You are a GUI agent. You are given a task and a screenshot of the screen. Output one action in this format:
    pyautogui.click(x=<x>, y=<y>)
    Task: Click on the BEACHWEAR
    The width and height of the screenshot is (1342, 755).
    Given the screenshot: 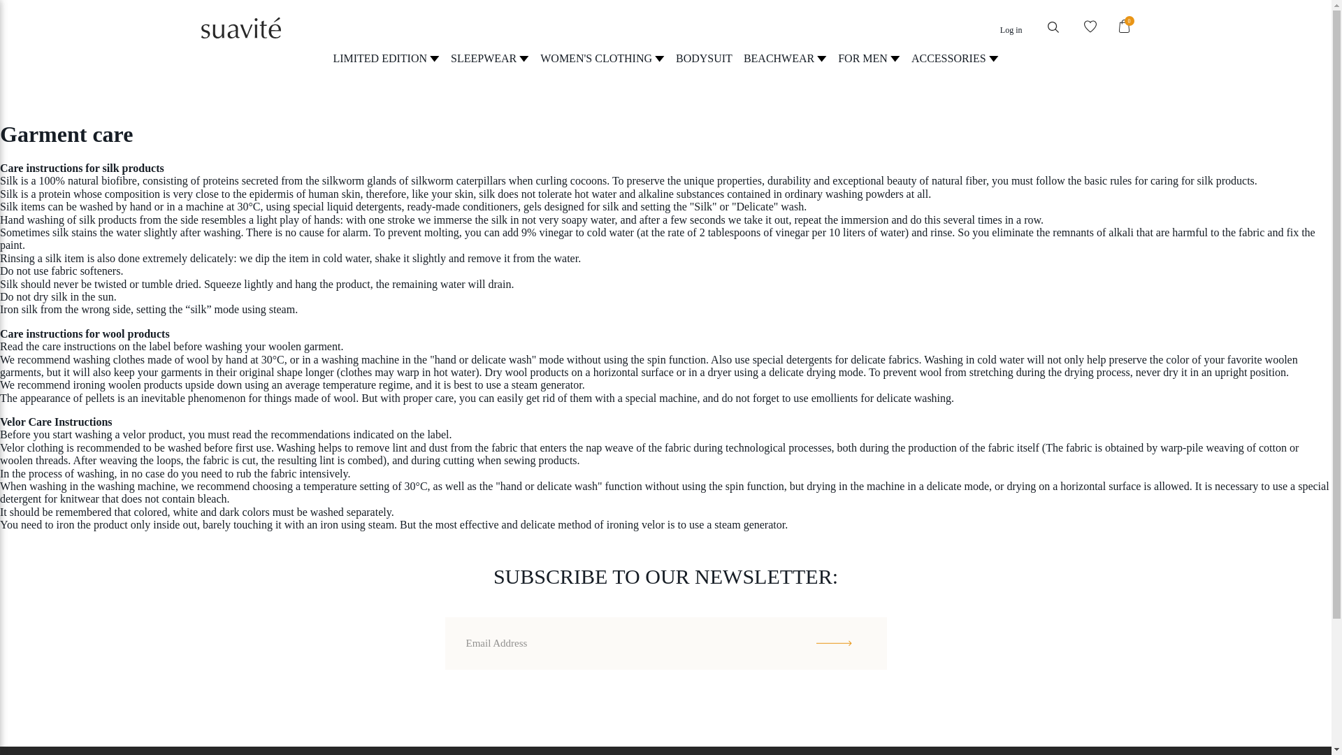 What is the action you would take?
    pyautogui.click(x=784, y=57)
    